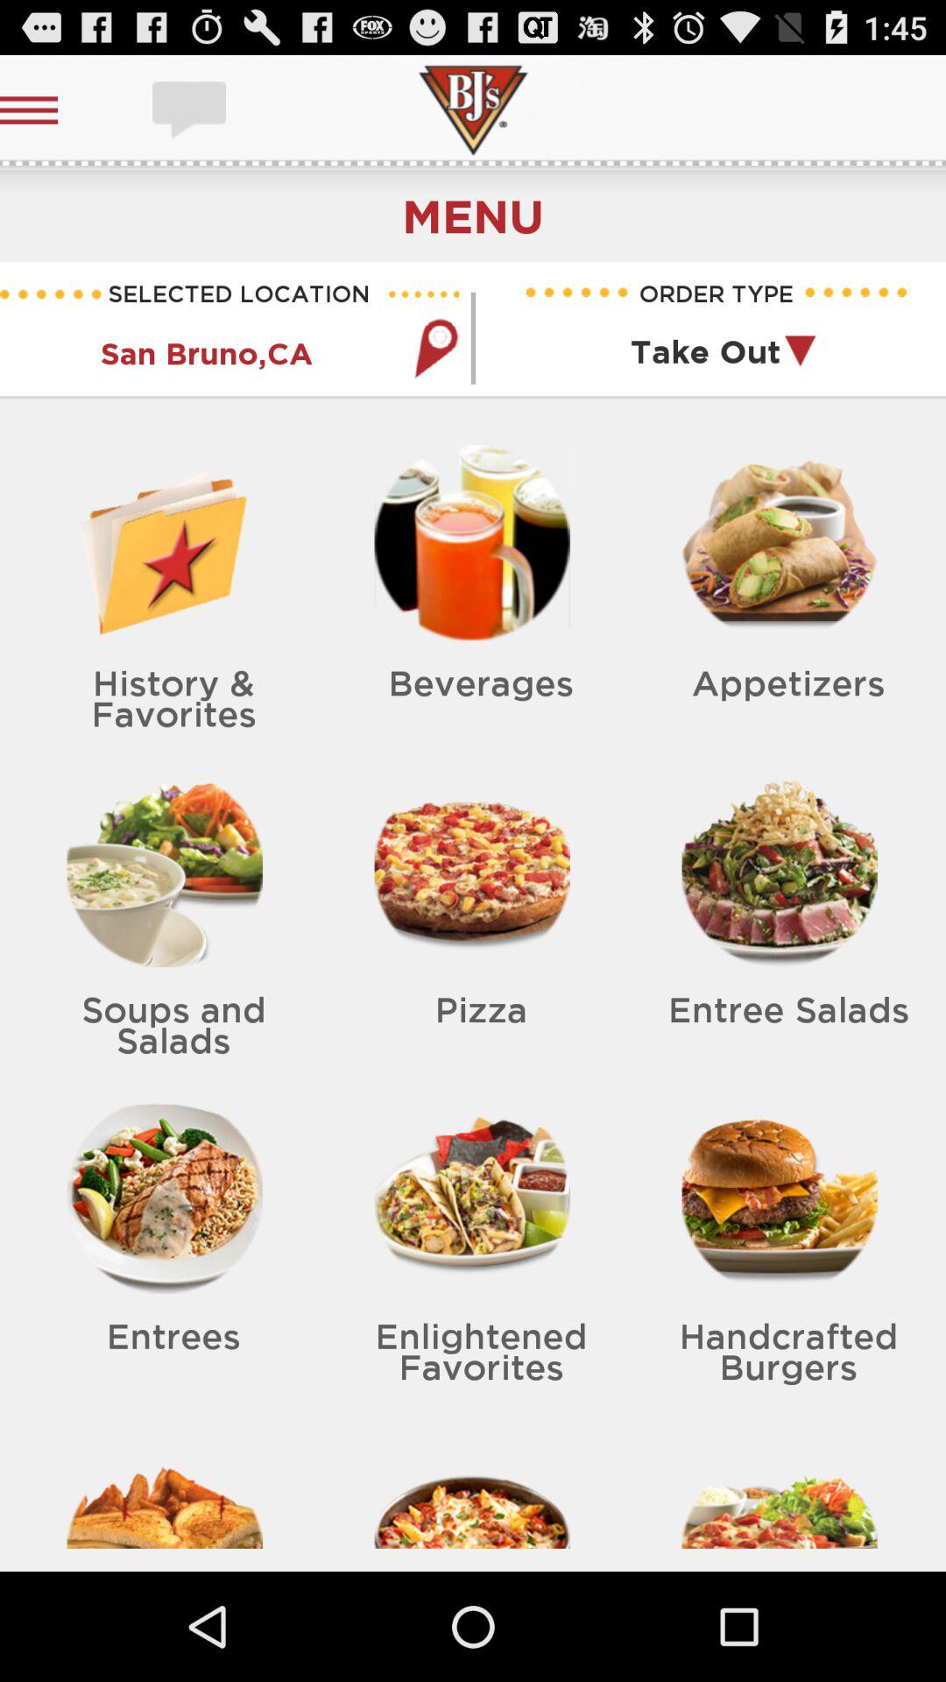 Image resolution: width=946 pixels, height=1682 pixels. What do you see at coordinates (191, 110) in the screenshot?
I see `choose the mail option` at bounding box center [191, 110].